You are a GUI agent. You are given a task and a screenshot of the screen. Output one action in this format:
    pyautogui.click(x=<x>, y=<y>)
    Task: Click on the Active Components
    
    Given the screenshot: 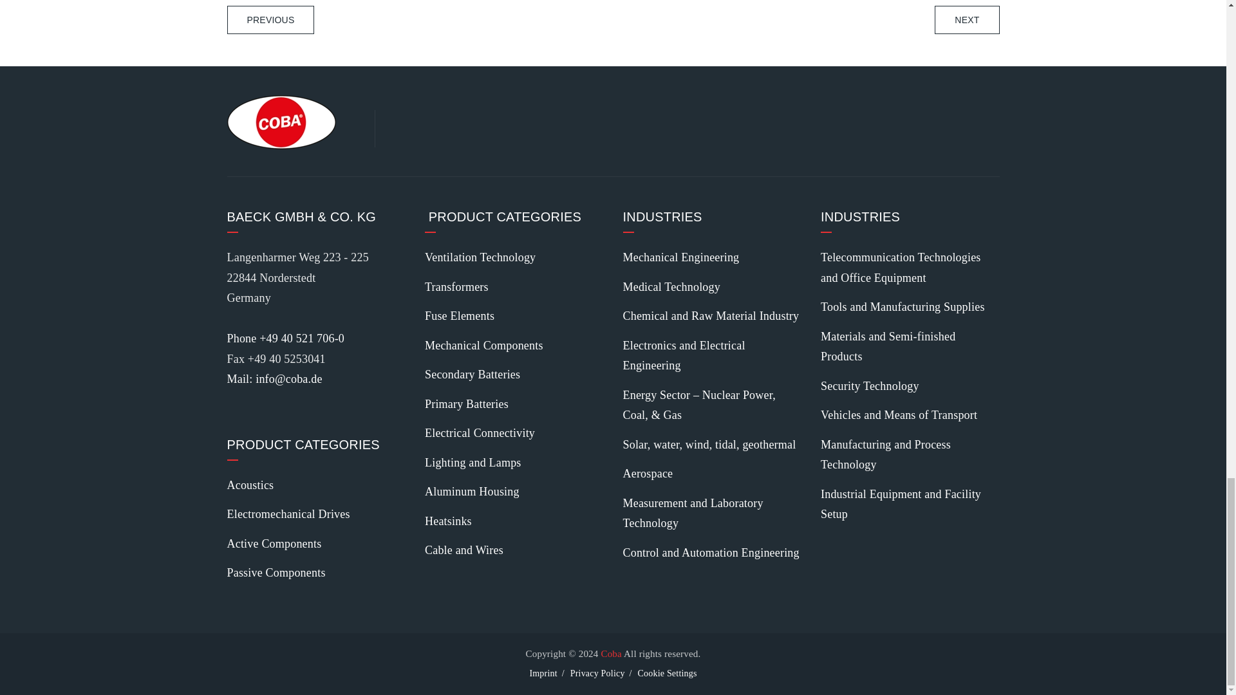 What is the action you would take?
    pyautogui.click(x=274, y=543)
    